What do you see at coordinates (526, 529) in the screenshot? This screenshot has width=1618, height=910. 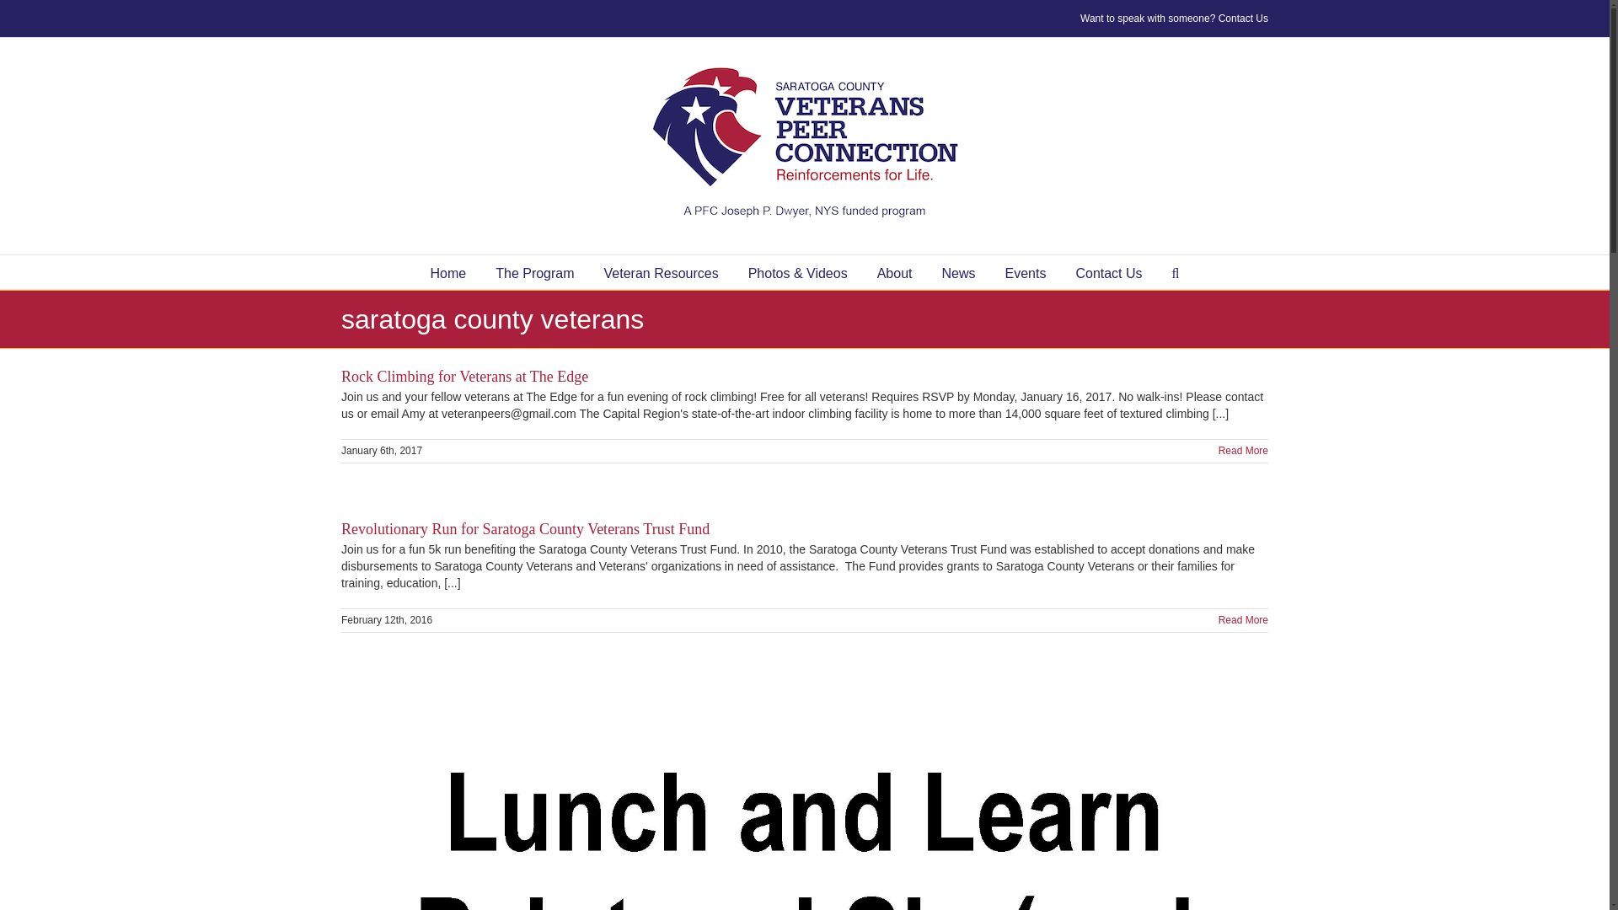 I see `Revolutionary Run for Saratoga County Veterans Trust Fund` at bounding box center [526, 529].